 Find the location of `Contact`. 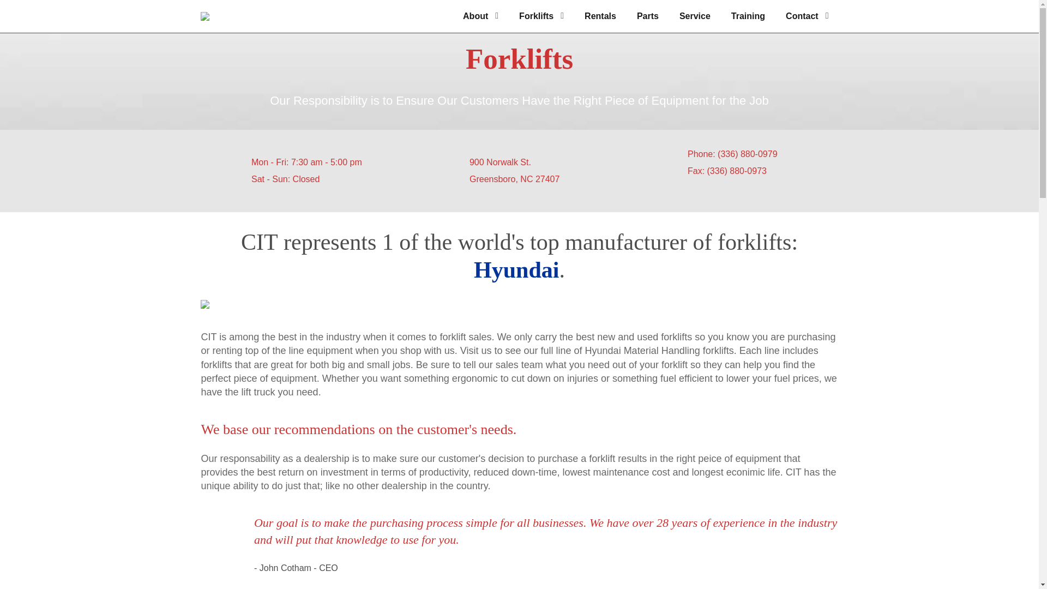

Contact is located at coordinates (807, 16).